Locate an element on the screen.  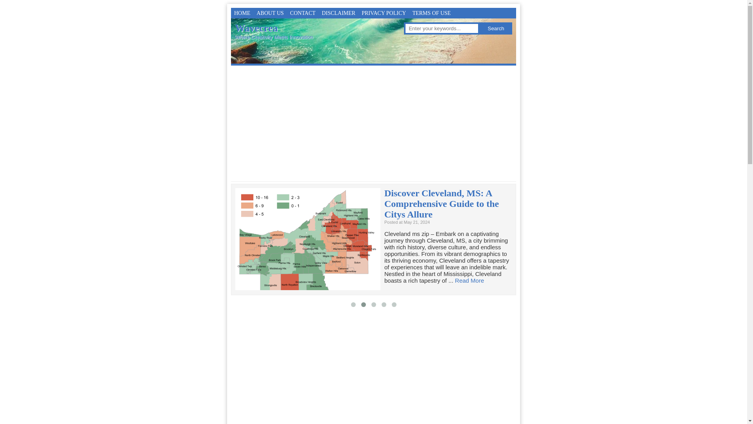
Wavecrea is located at coordinates (256, 28).